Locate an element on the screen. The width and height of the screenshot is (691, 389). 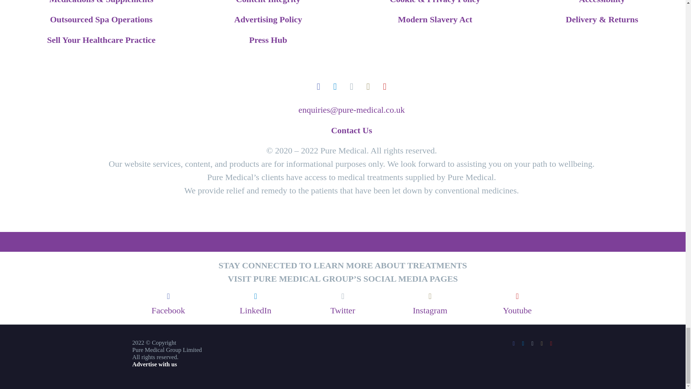
Facebook is located at coordinates (514, 344).